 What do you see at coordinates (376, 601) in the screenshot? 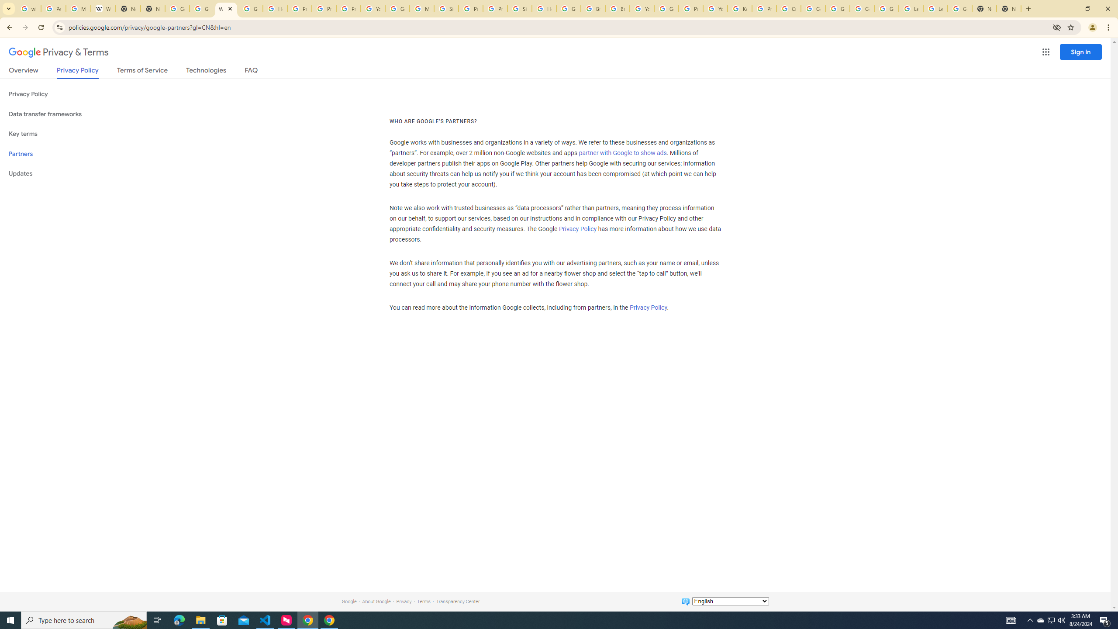
I see `About Google` at bounding box center [376, 601].